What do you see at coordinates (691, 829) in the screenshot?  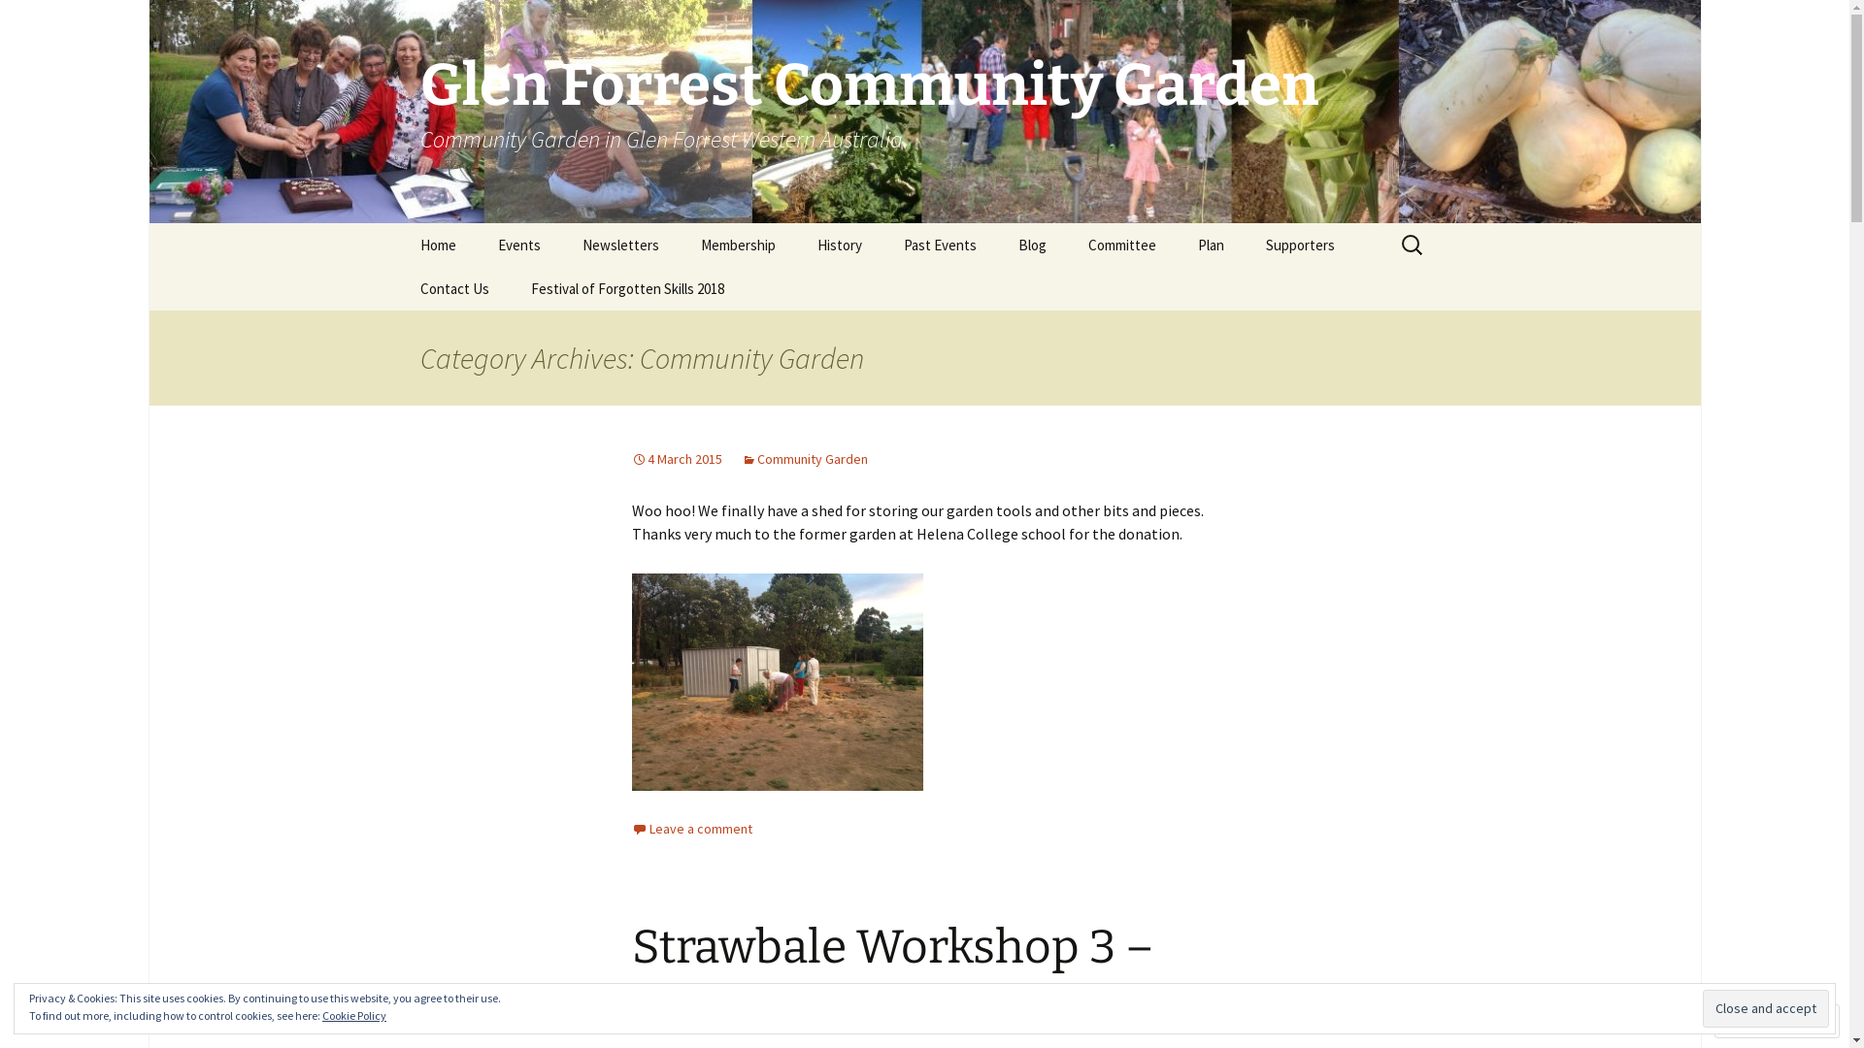 I see `Leave a comment` at bounding box center [691, 829].